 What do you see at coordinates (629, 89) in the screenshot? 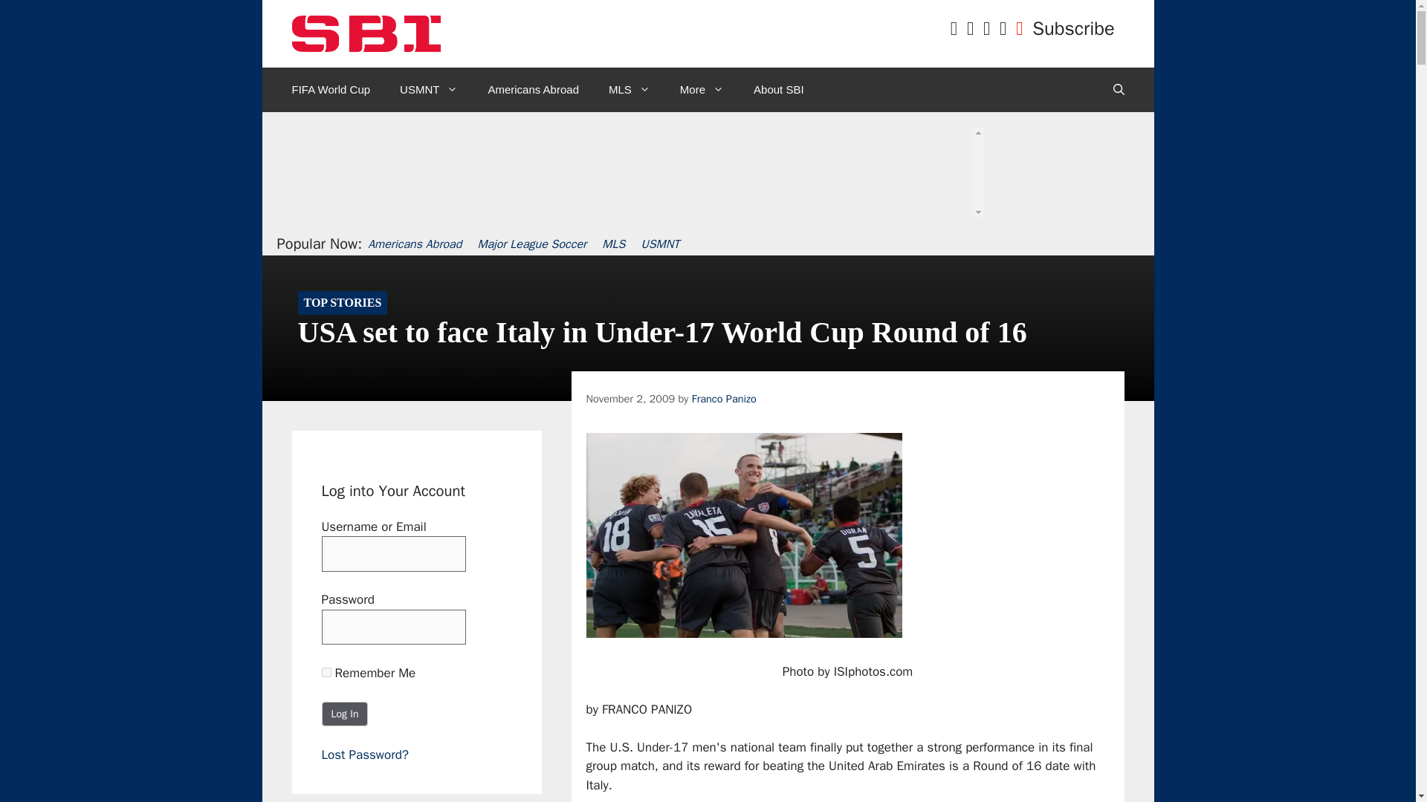
I see `MLS` at bounding box center [629, 89].